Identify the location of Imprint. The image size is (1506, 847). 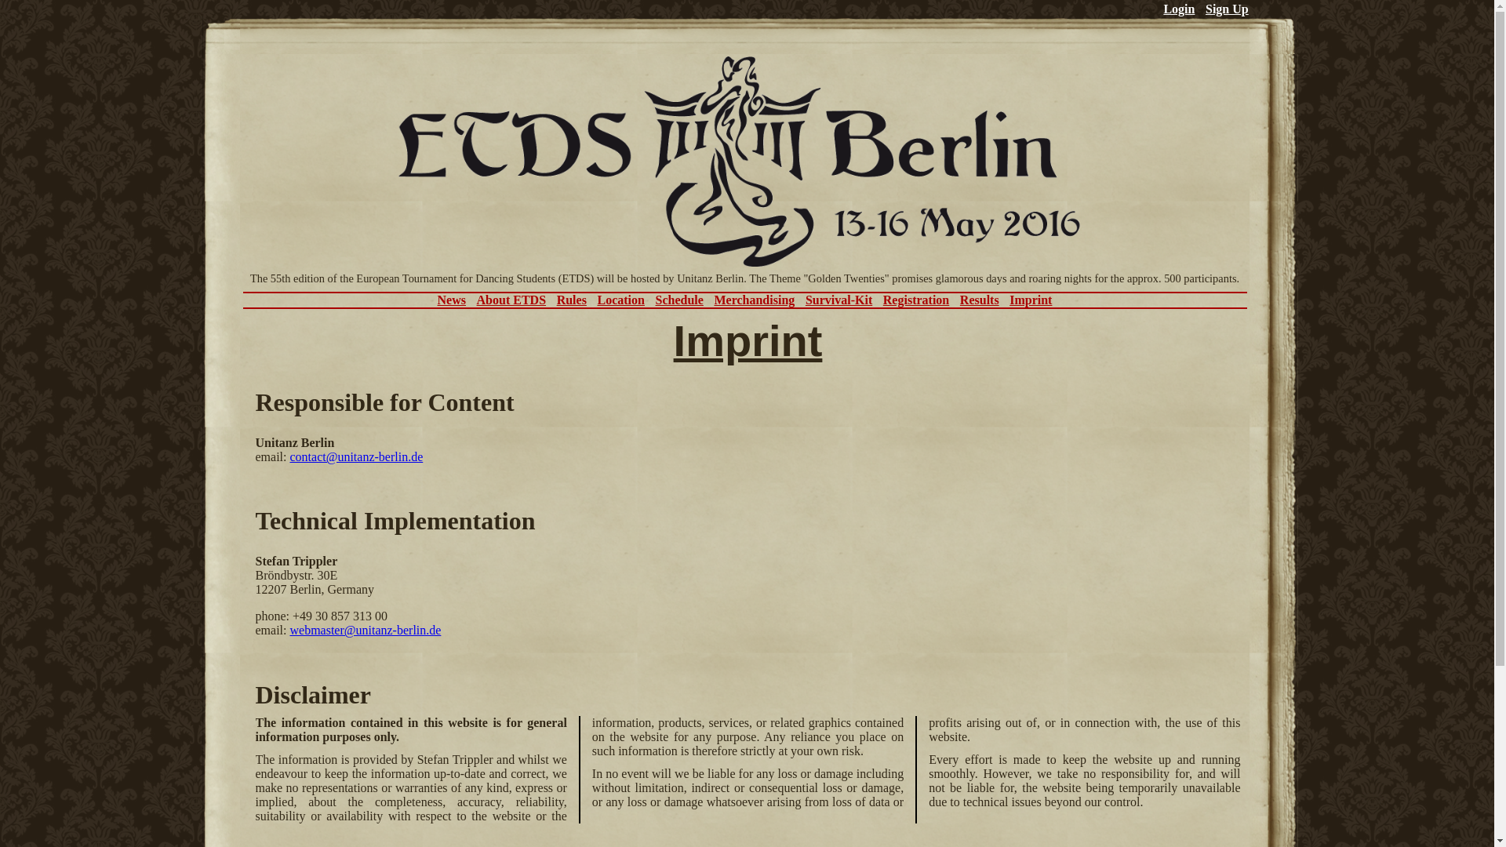
(1030, 300).